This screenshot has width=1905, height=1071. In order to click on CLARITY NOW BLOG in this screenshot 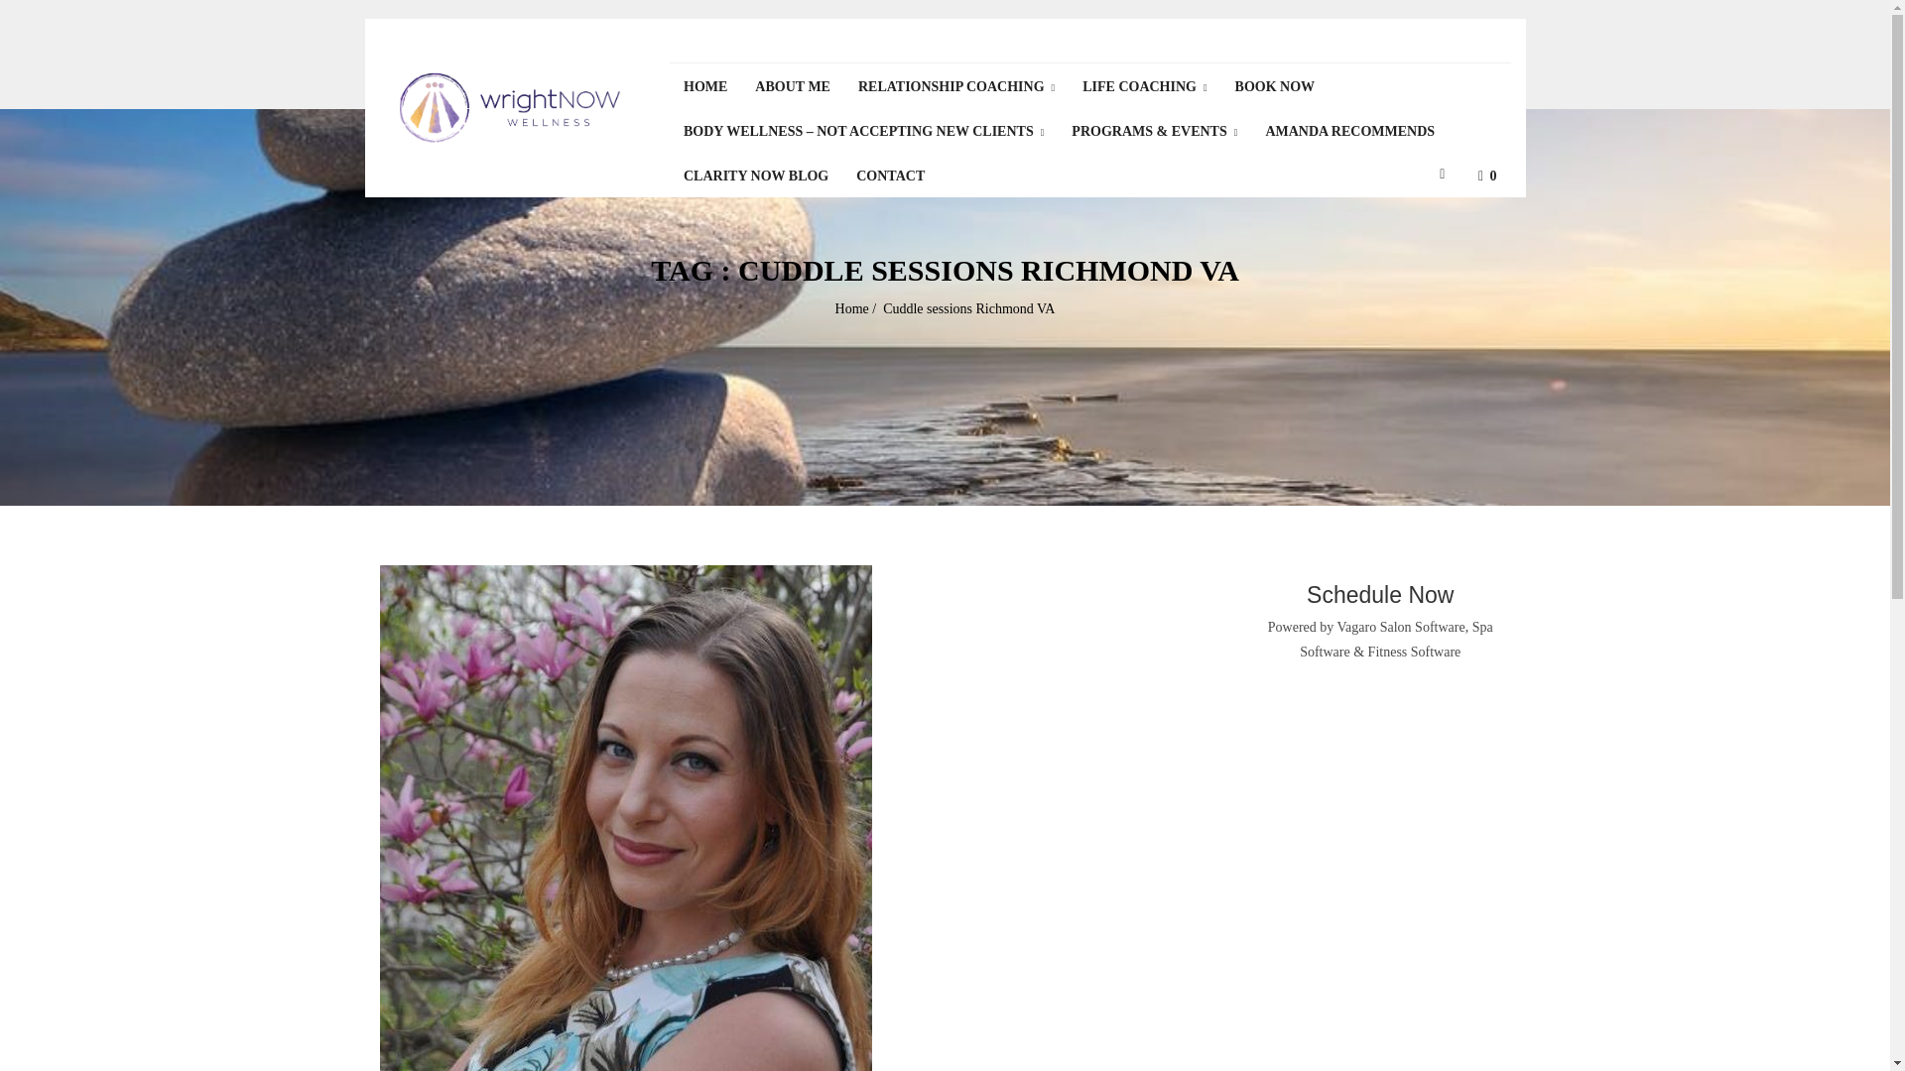, I will do `click(756, 175)`.